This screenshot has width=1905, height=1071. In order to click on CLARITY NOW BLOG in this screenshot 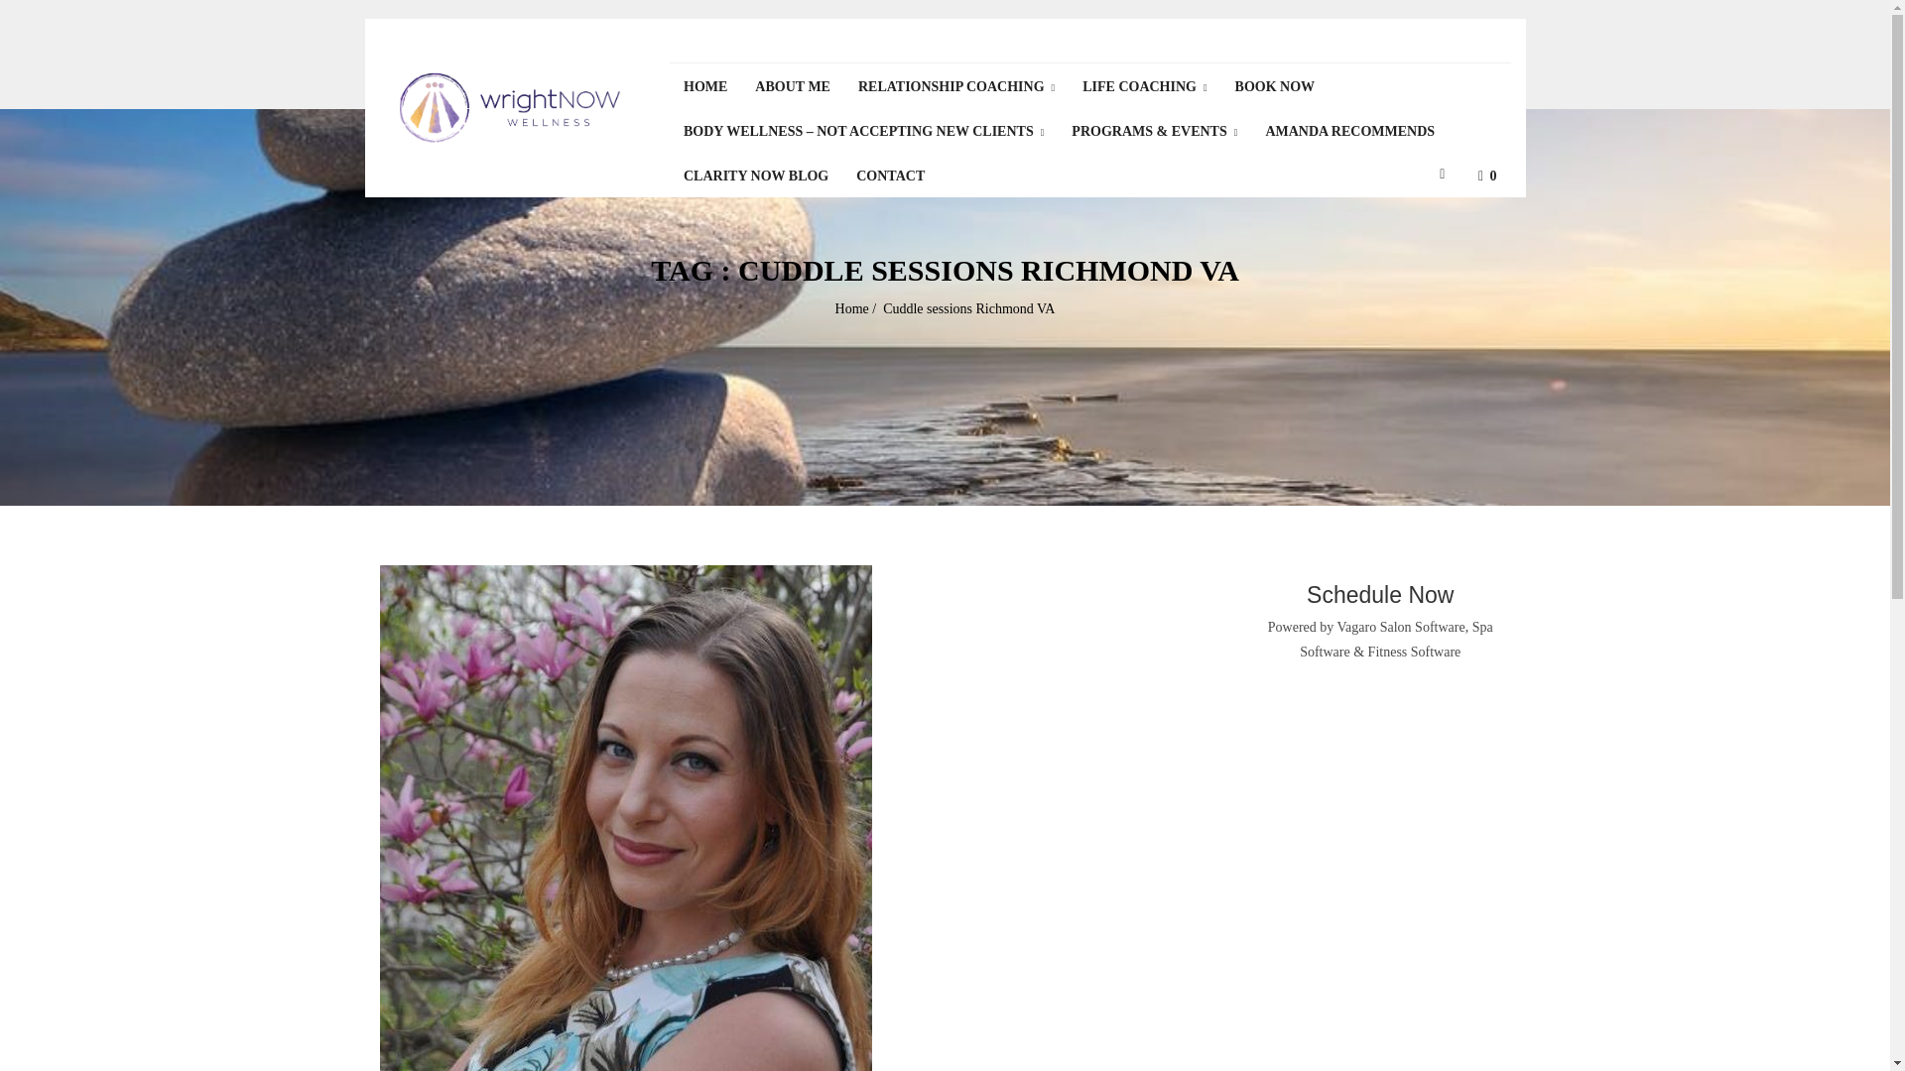, I will do `click(756, 175)`.